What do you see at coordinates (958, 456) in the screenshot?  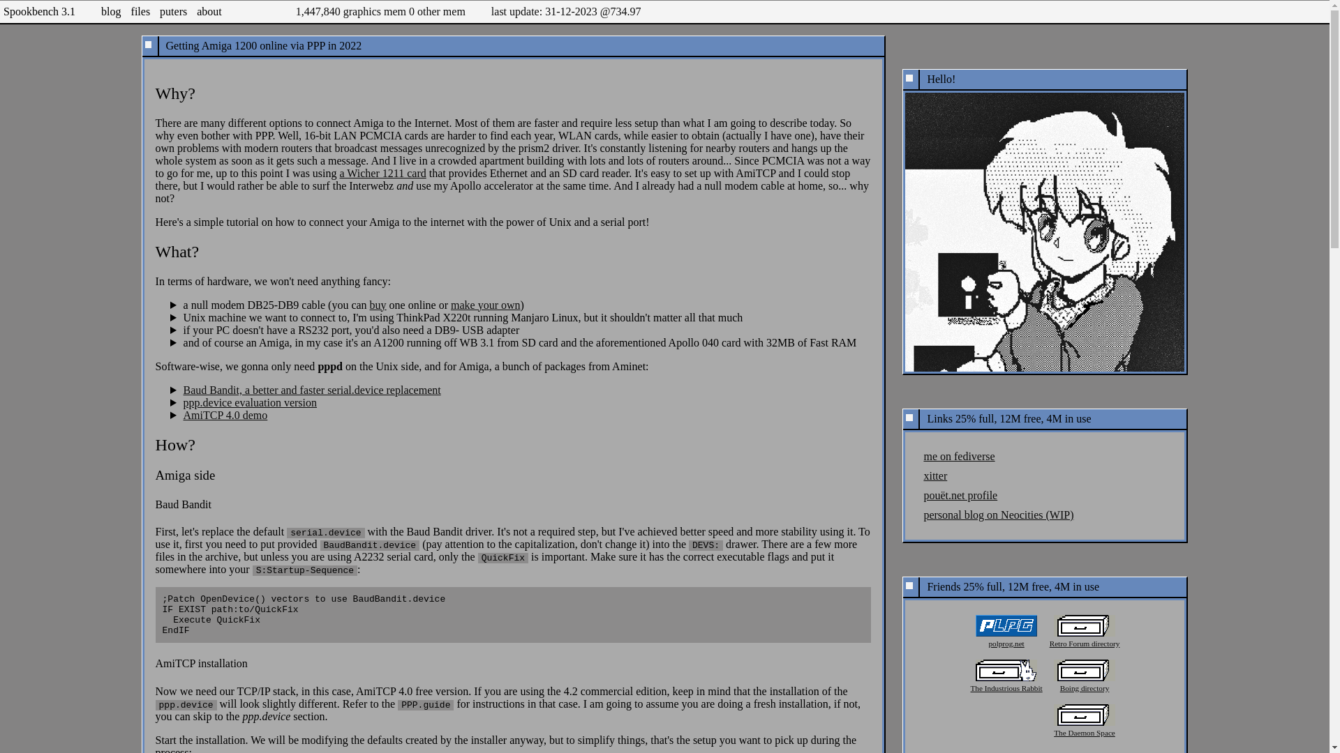 I see `me on fediverse` at bounding box center [958, 456].